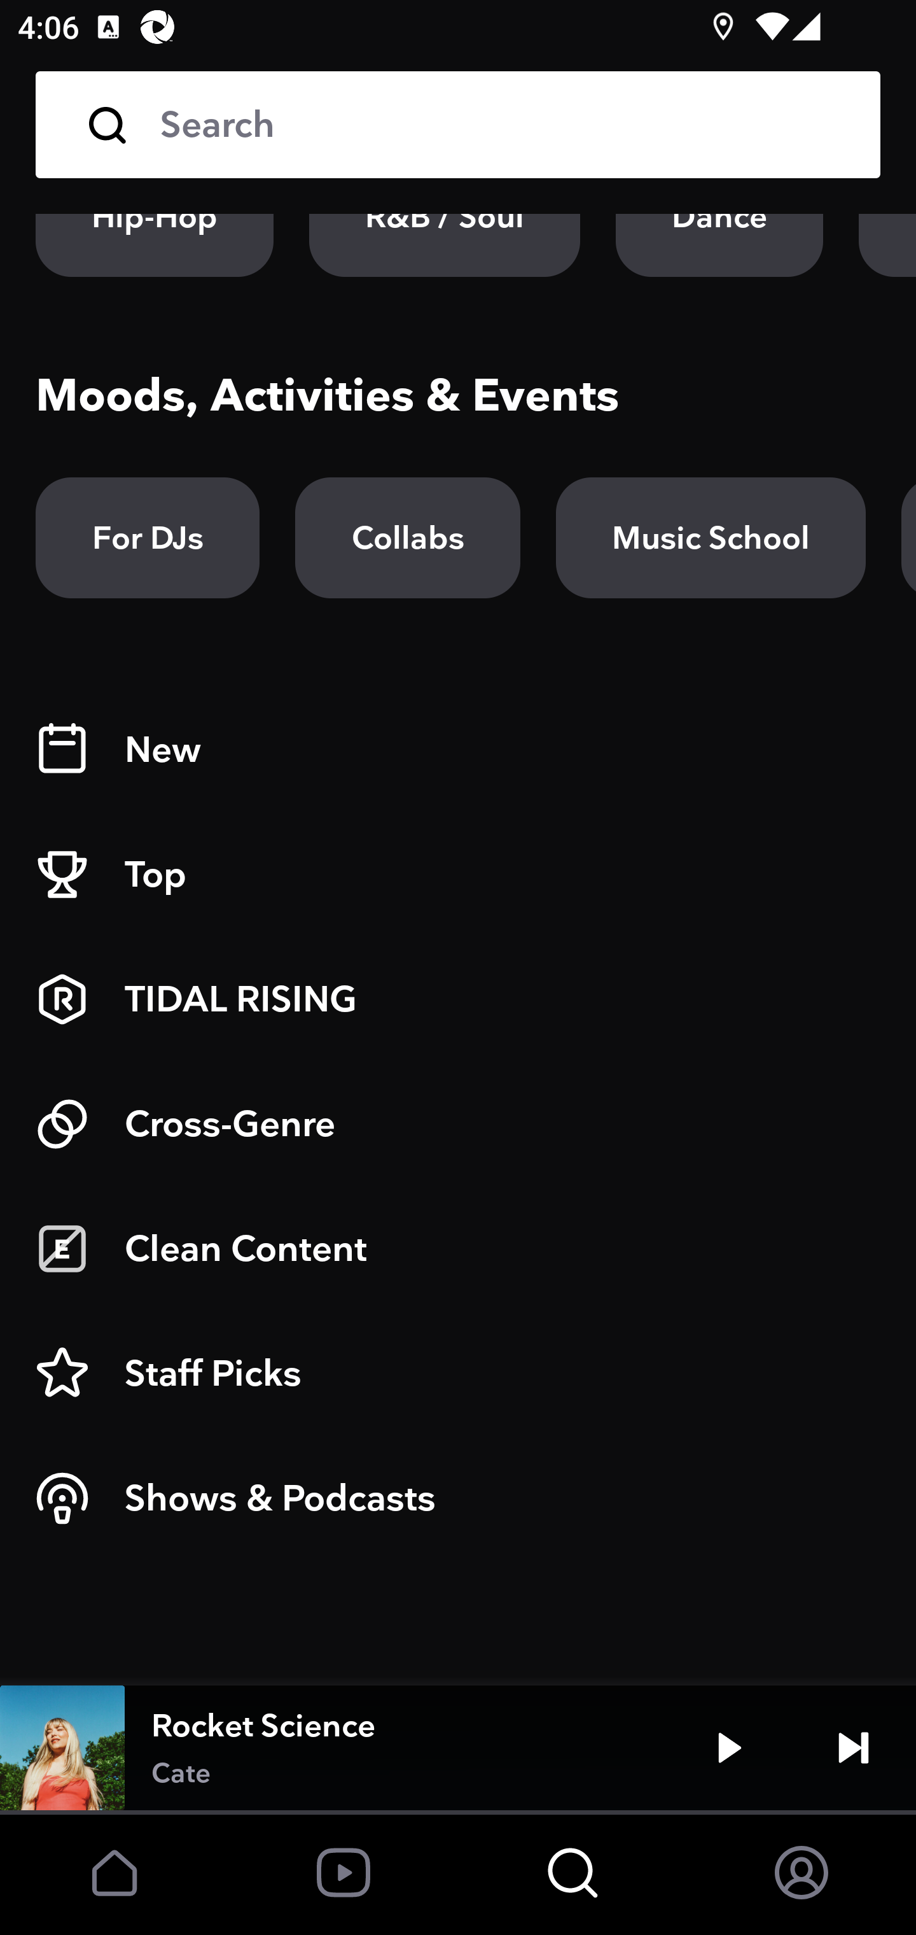 Image resolution: width=916 pixels, height=1935 pixels. What do you see at coordinates (503, 125) in the screenshot?
I see `Search` at bounding box center [503, 125].